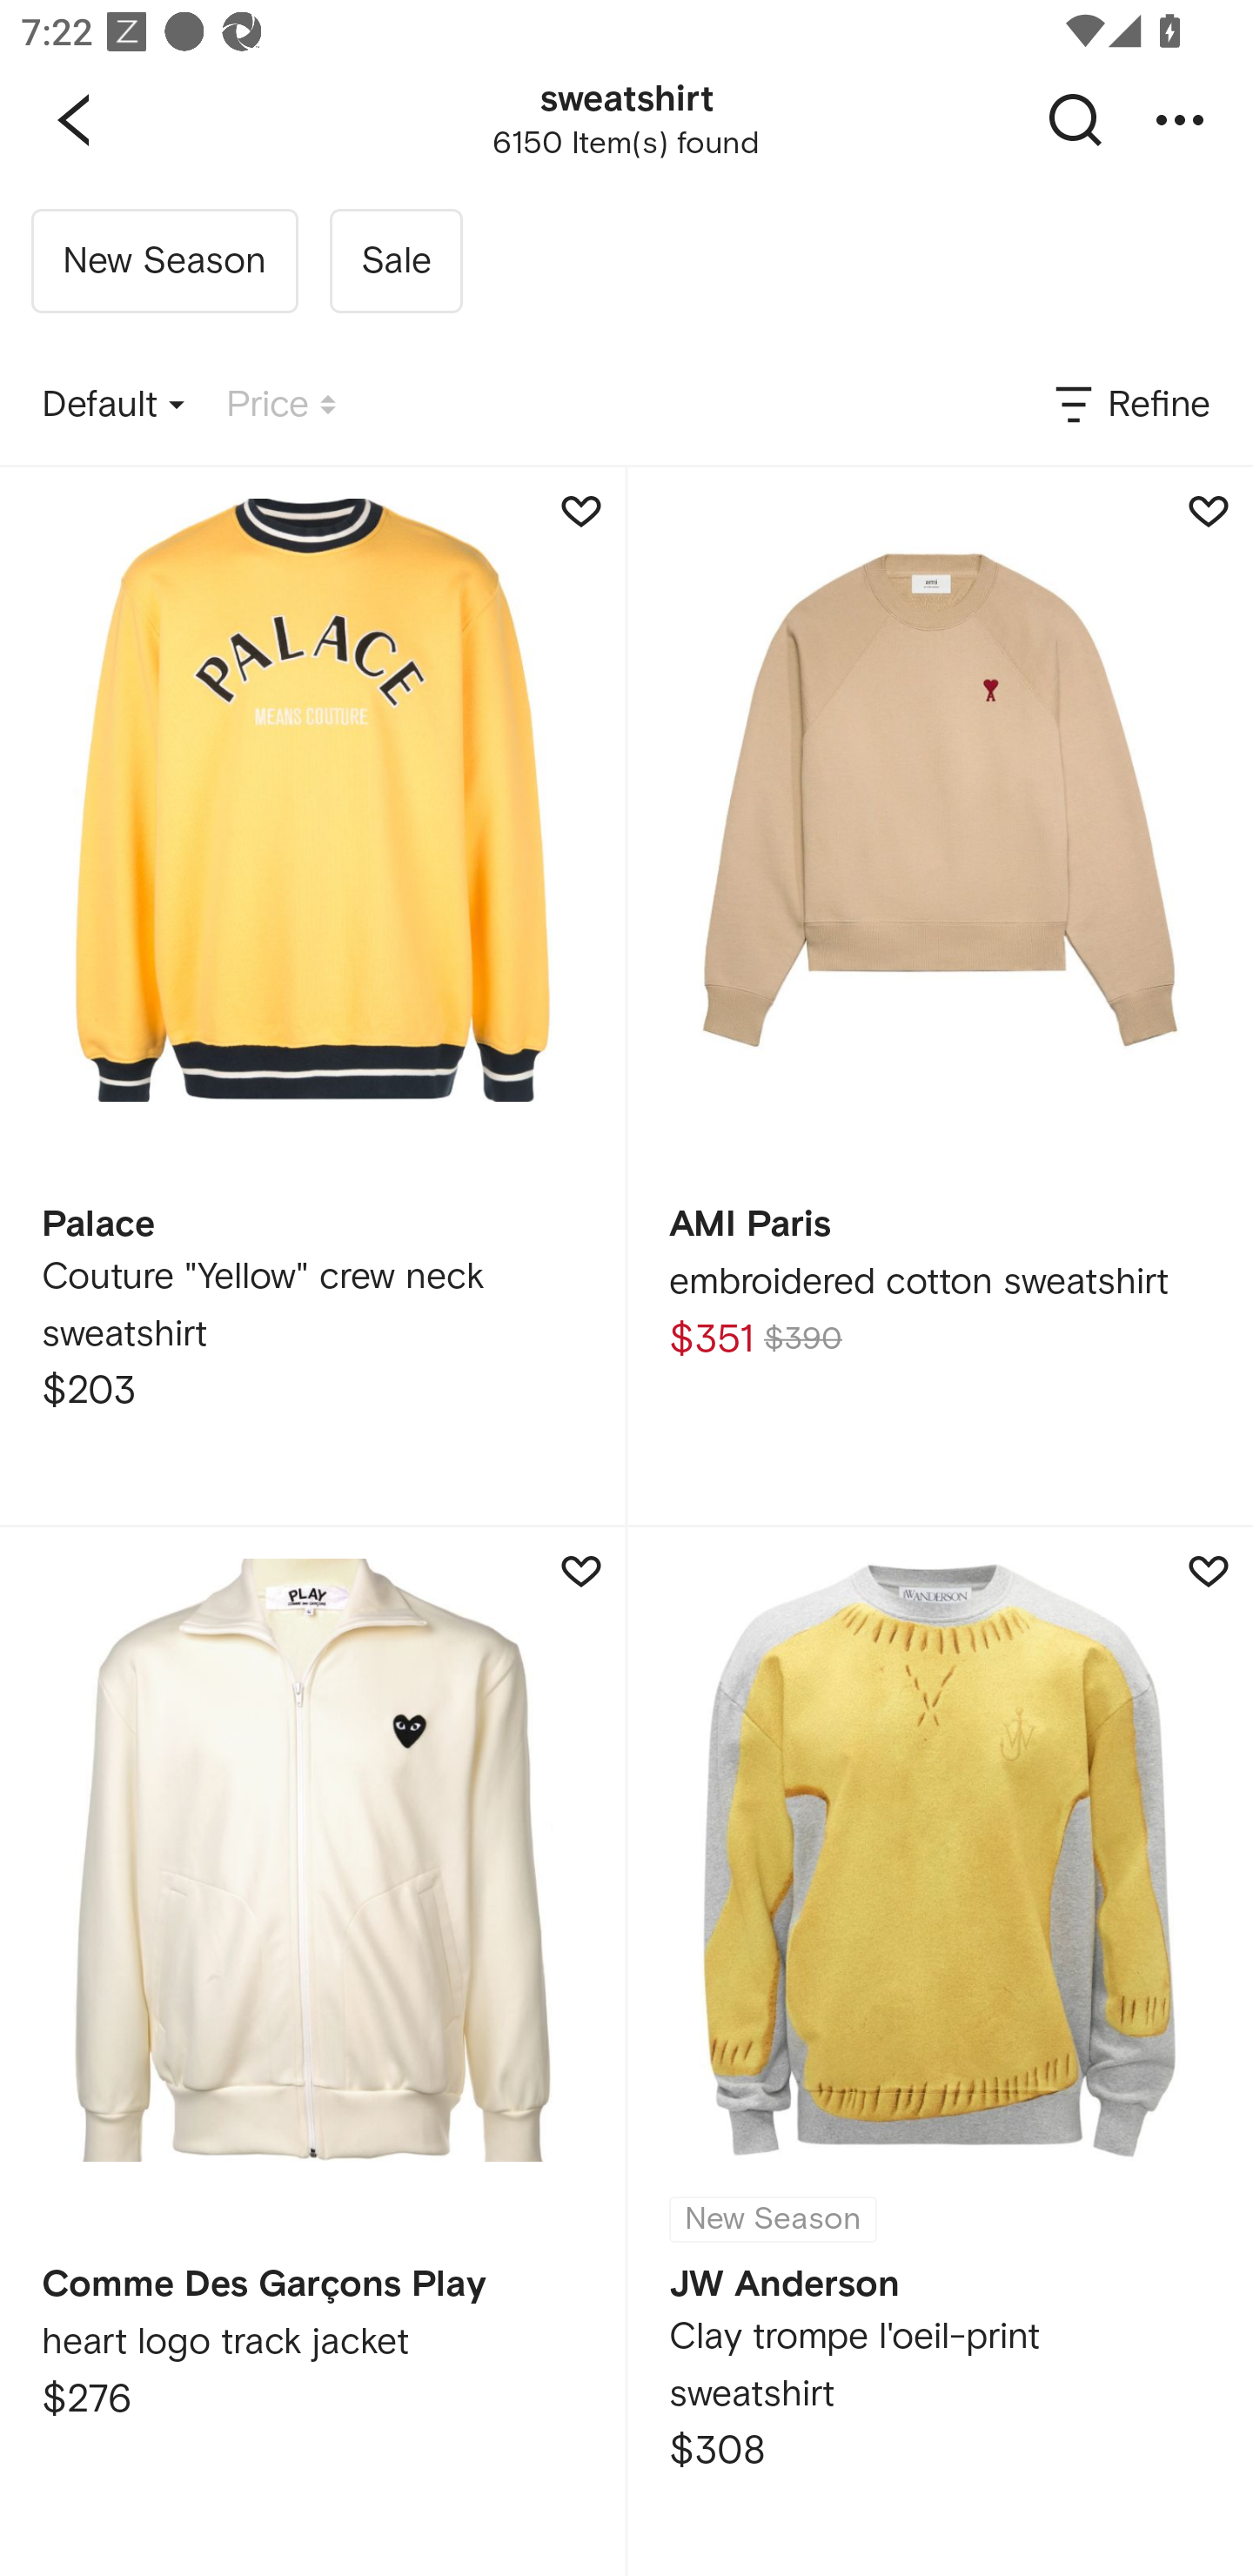 The height and width of the screenshot is (2576, 1253). What do you see at coordinates (164, 261) in the screenshot?
I see `New Season` at bounding box center [164, 261].